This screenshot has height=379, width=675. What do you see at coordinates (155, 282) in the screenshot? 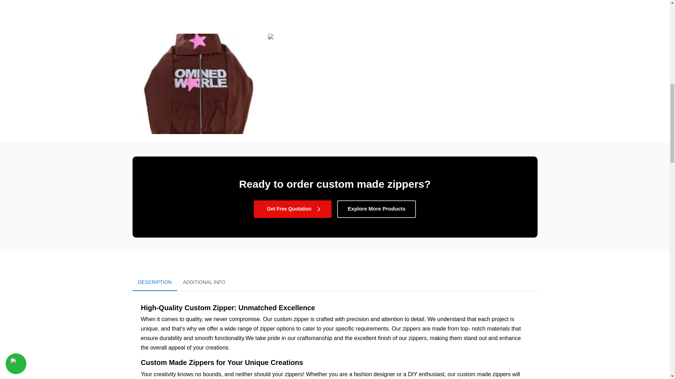
I see `DESCRIPTION` at bounding box center [155, 282].